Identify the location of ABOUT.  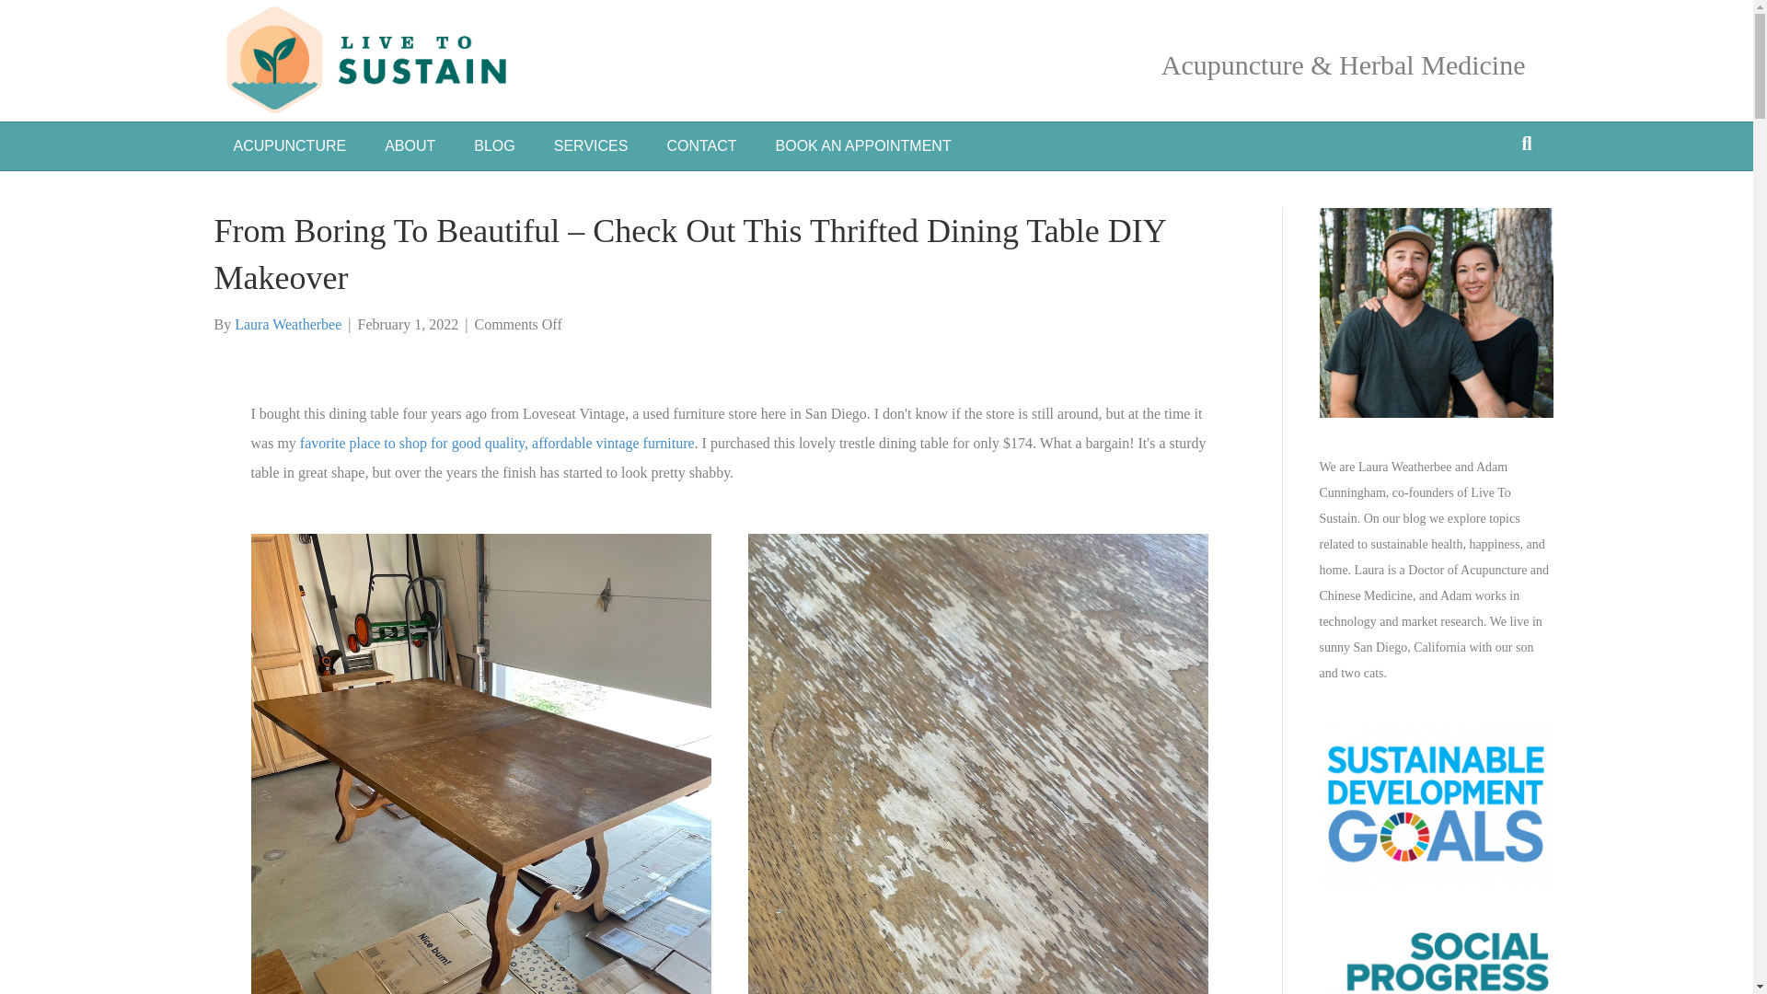
(410, 145).